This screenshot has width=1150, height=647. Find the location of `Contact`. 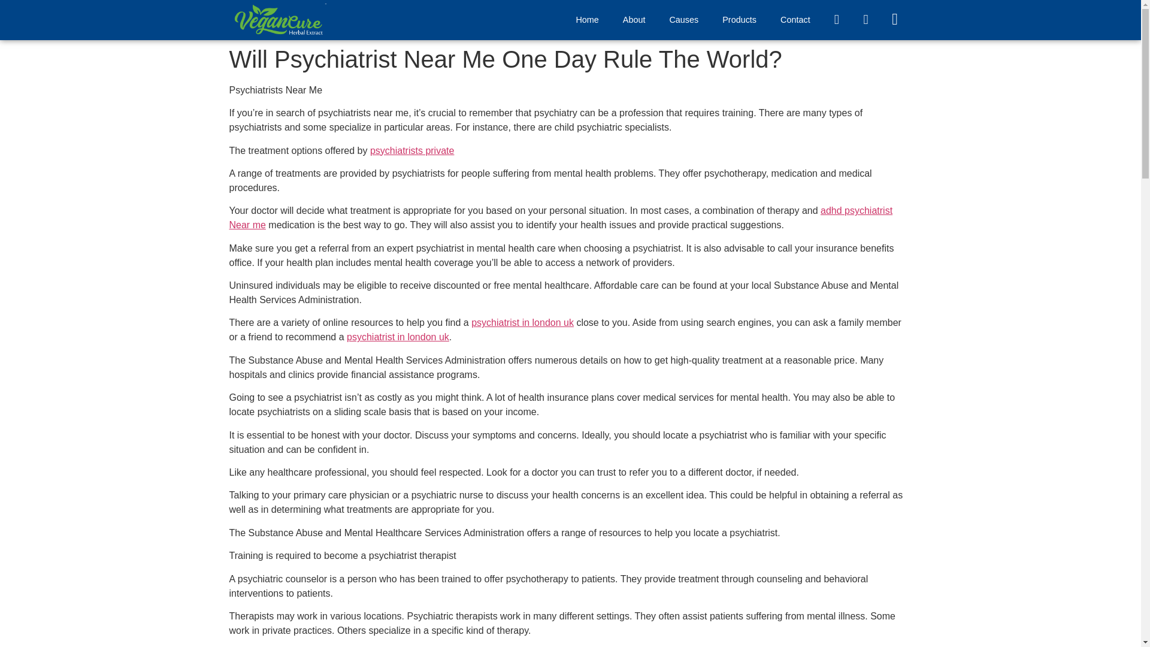

Contact is located at coordinates (795, 19).